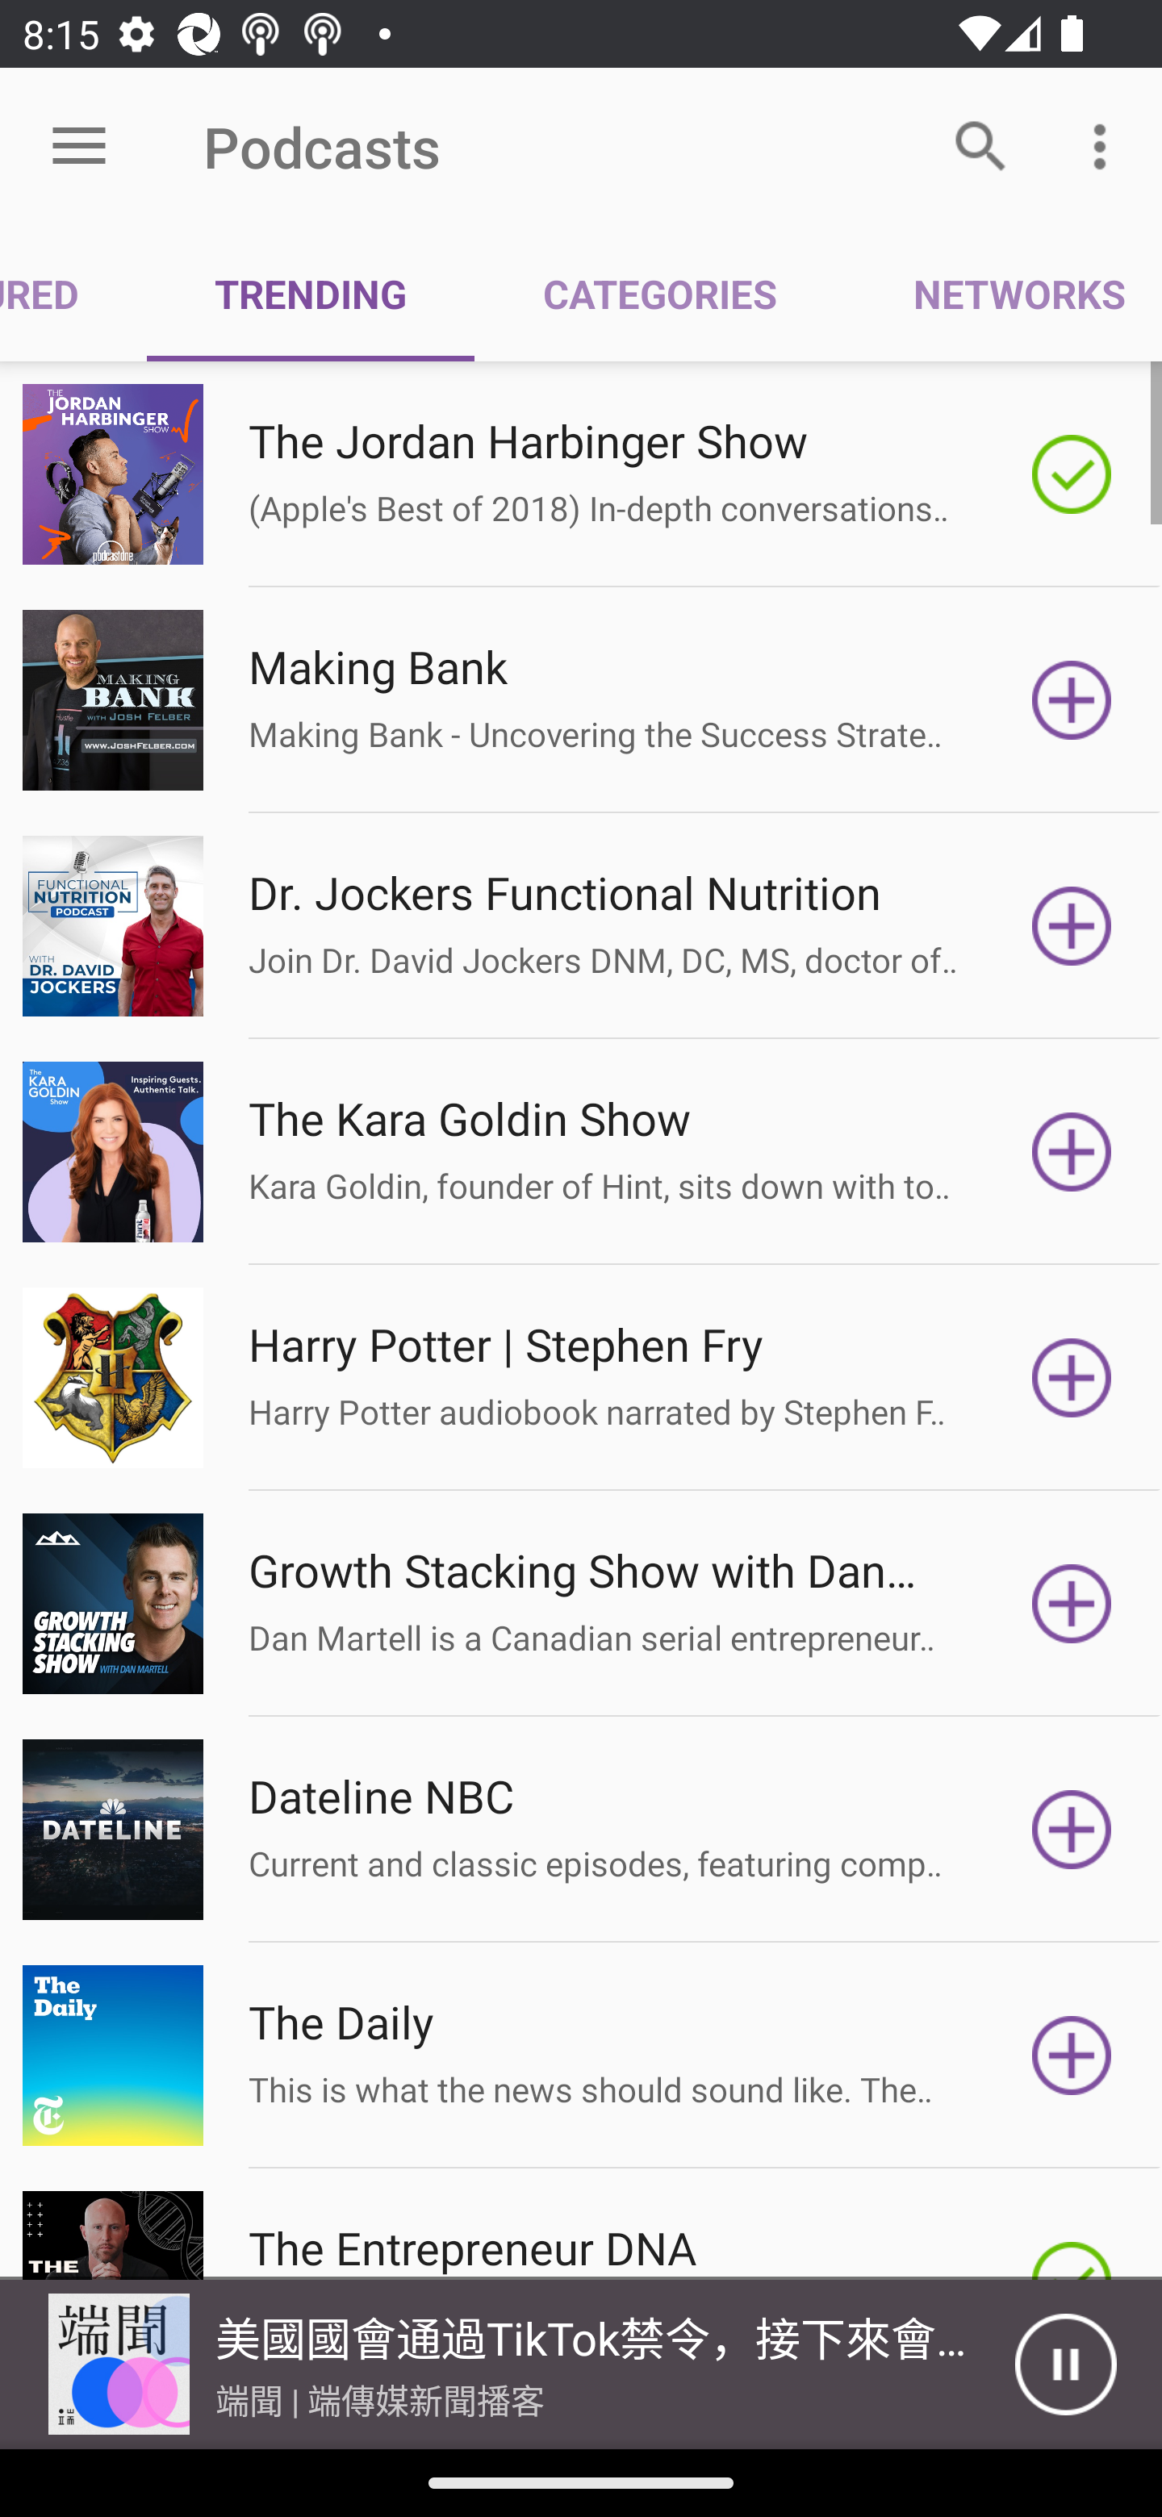 This screenshot has width=1162, height=2517. What do you see at coordinates (1072, 474) in the screenshot?
I see `Subscribed` at bounding box center [1072, 474].